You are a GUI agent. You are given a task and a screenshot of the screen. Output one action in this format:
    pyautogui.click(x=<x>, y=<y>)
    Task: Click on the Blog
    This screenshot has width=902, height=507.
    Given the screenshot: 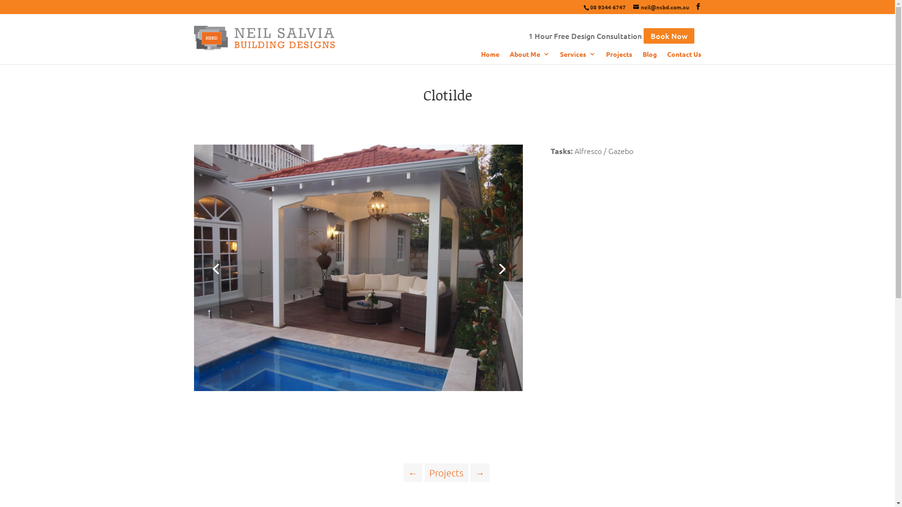 What is the action you would take?
    pyautogui.click(x=650, y=57)
    